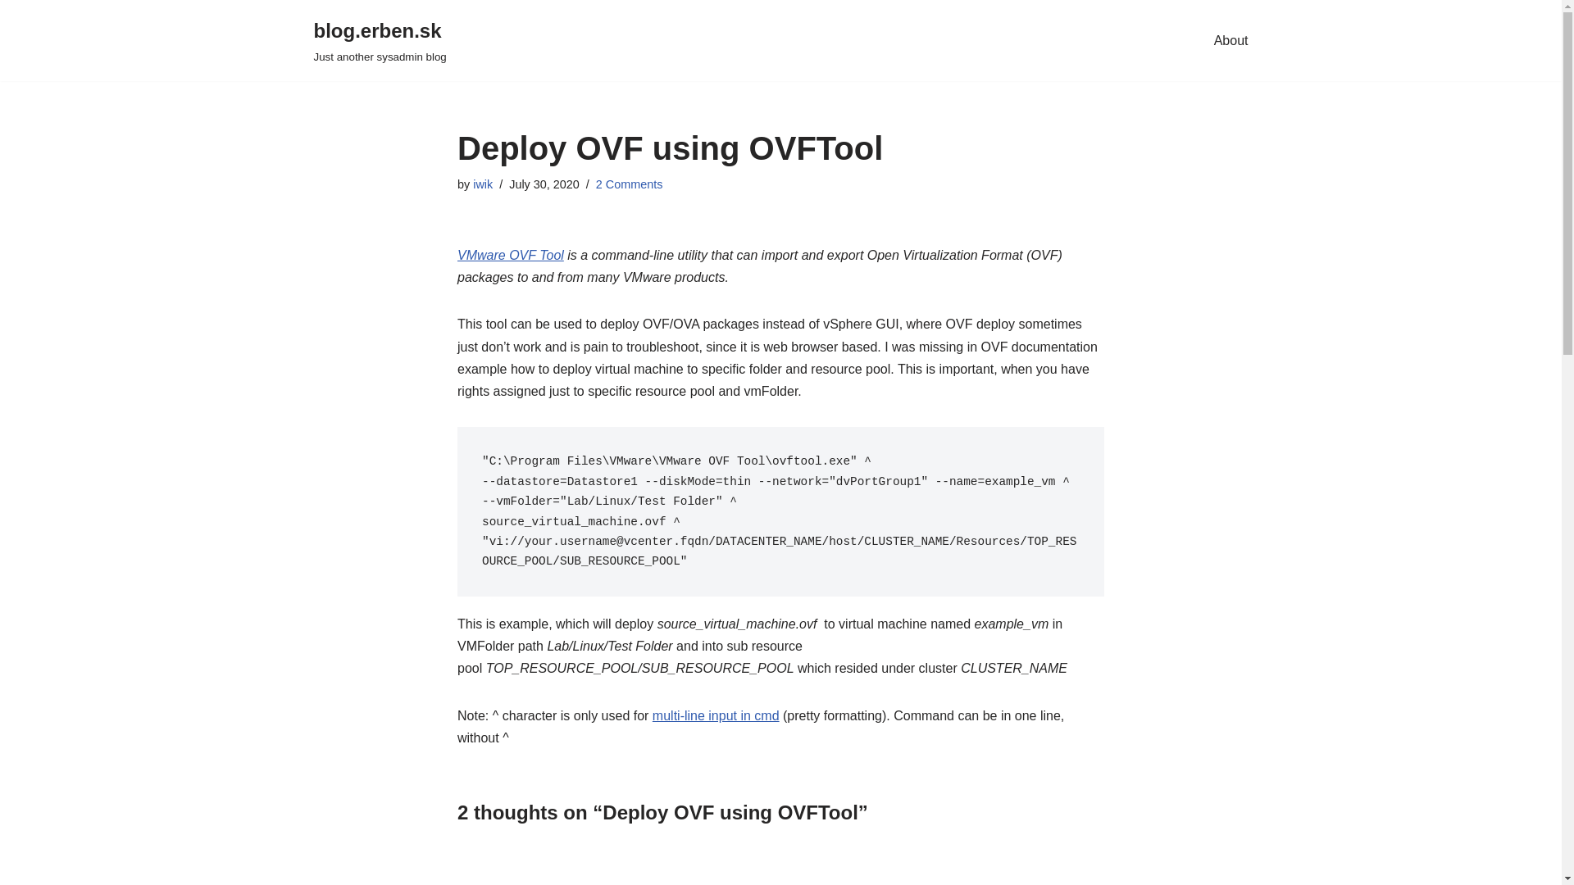 The width and height of the screenshot is (1574, 885). What do you see at coordinates (482, 184) in the screenshot?
I see `Posts by iwik` at bounding box center [482, 184].